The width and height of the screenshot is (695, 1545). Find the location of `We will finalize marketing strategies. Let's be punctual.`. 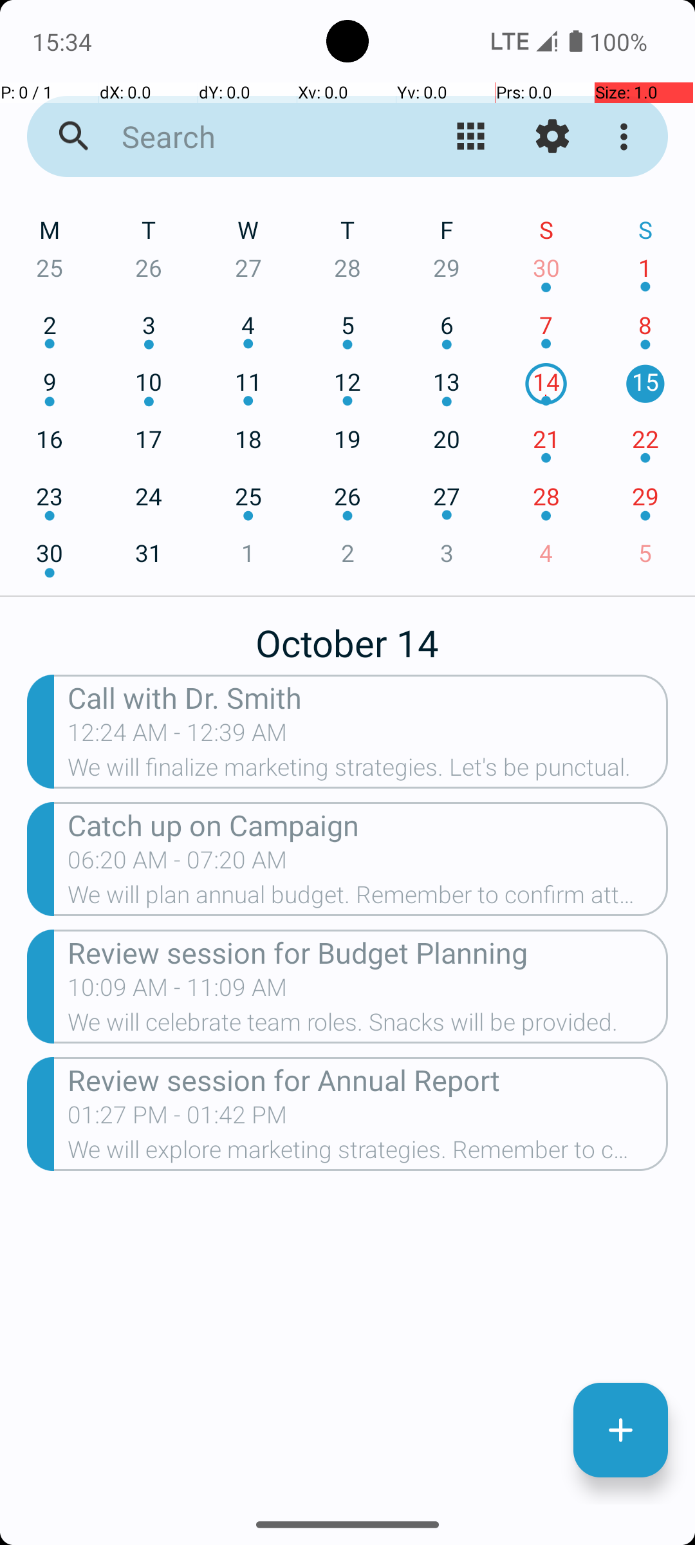

We will finalize marketing strategies. Let's be punctual. is located at coordinates (368, 771).